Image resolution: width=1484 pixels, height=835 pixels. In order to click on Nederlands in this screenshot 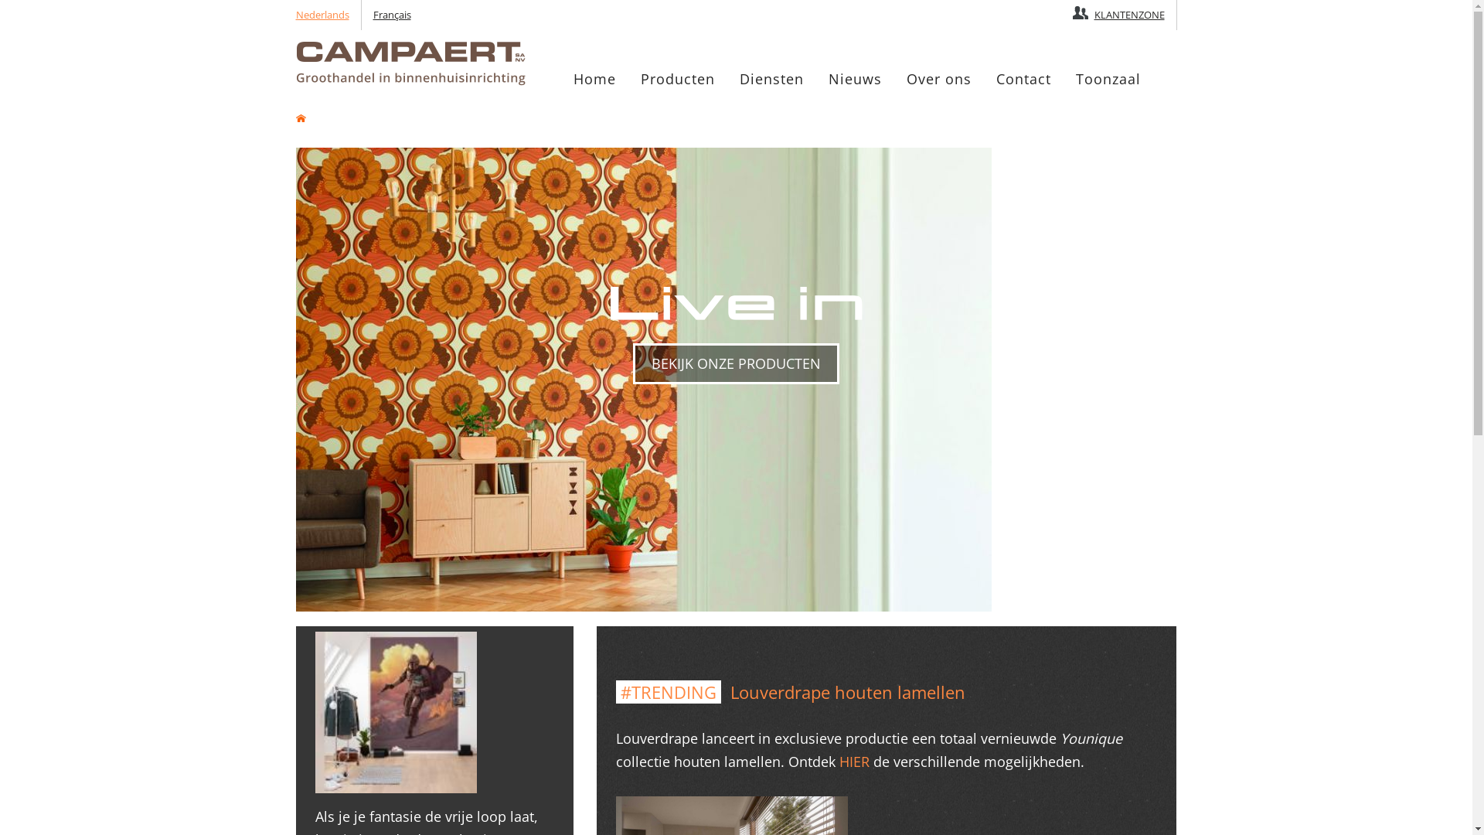, I will do `click(328, 15)`.